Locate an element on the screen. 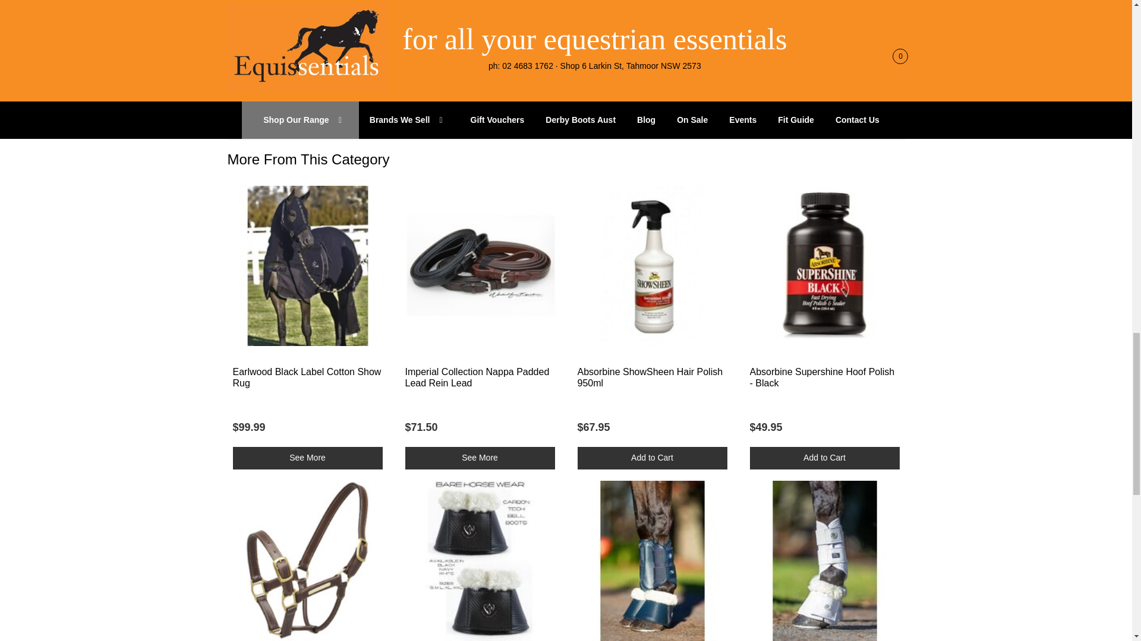 This screenshot has height=641, width=1141. Naturalcare Joint Armour GLMP is located at coordinates (300, 19).